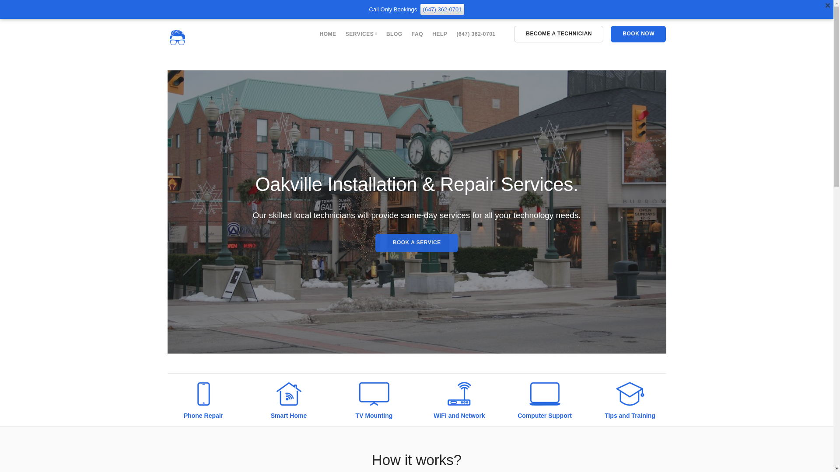  I want to click on Phone Repair, so click(203, 415).